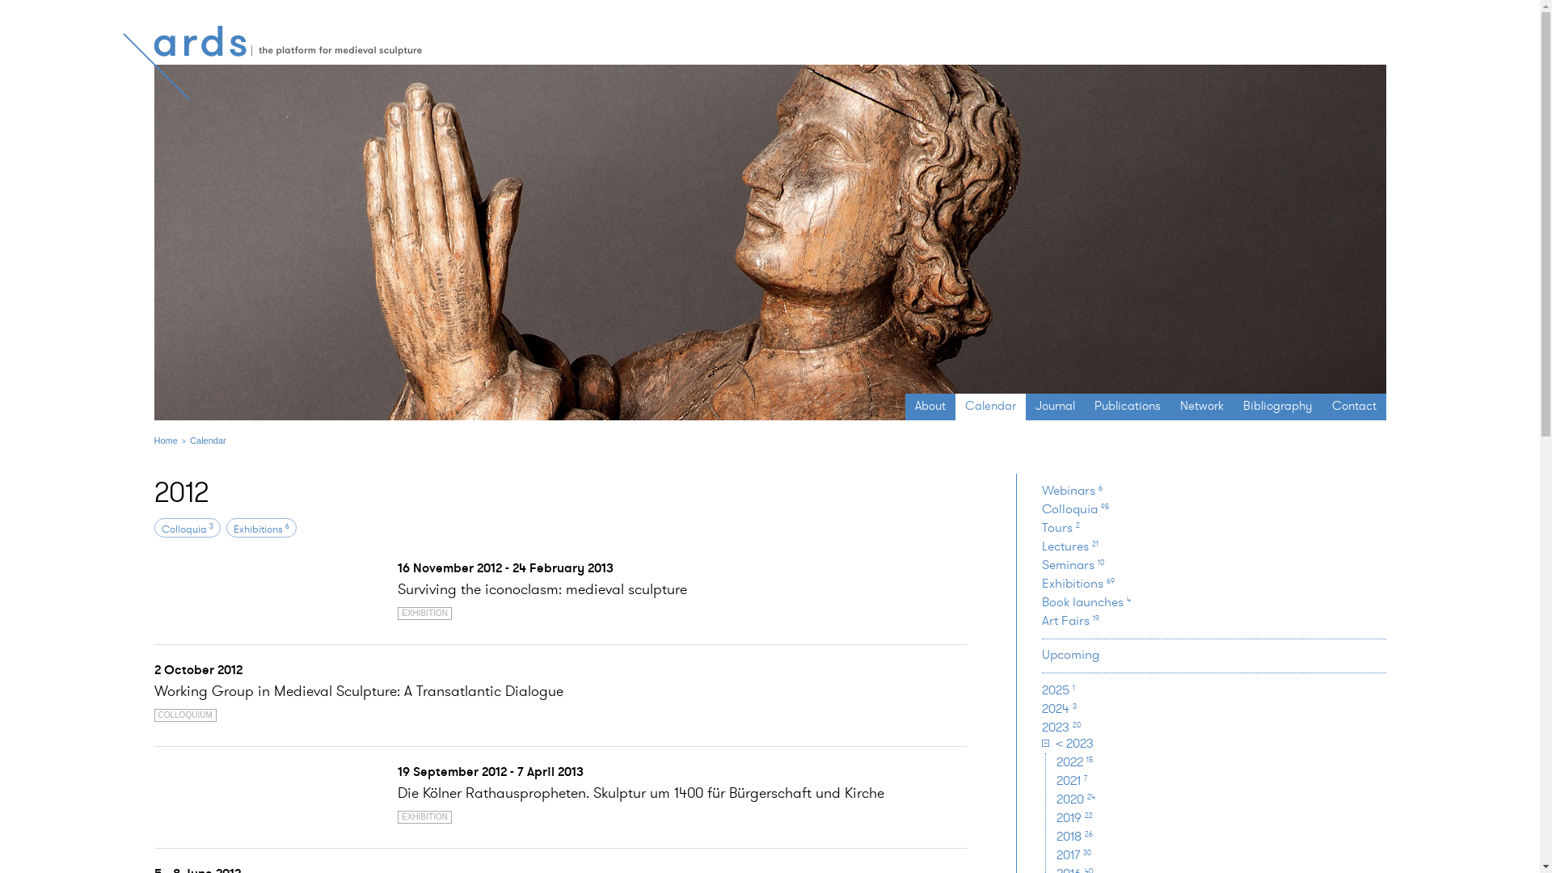 The height and width of the screenshot is (873, 1552). I want to click on Art Fairs 19, so click(1070, 621).